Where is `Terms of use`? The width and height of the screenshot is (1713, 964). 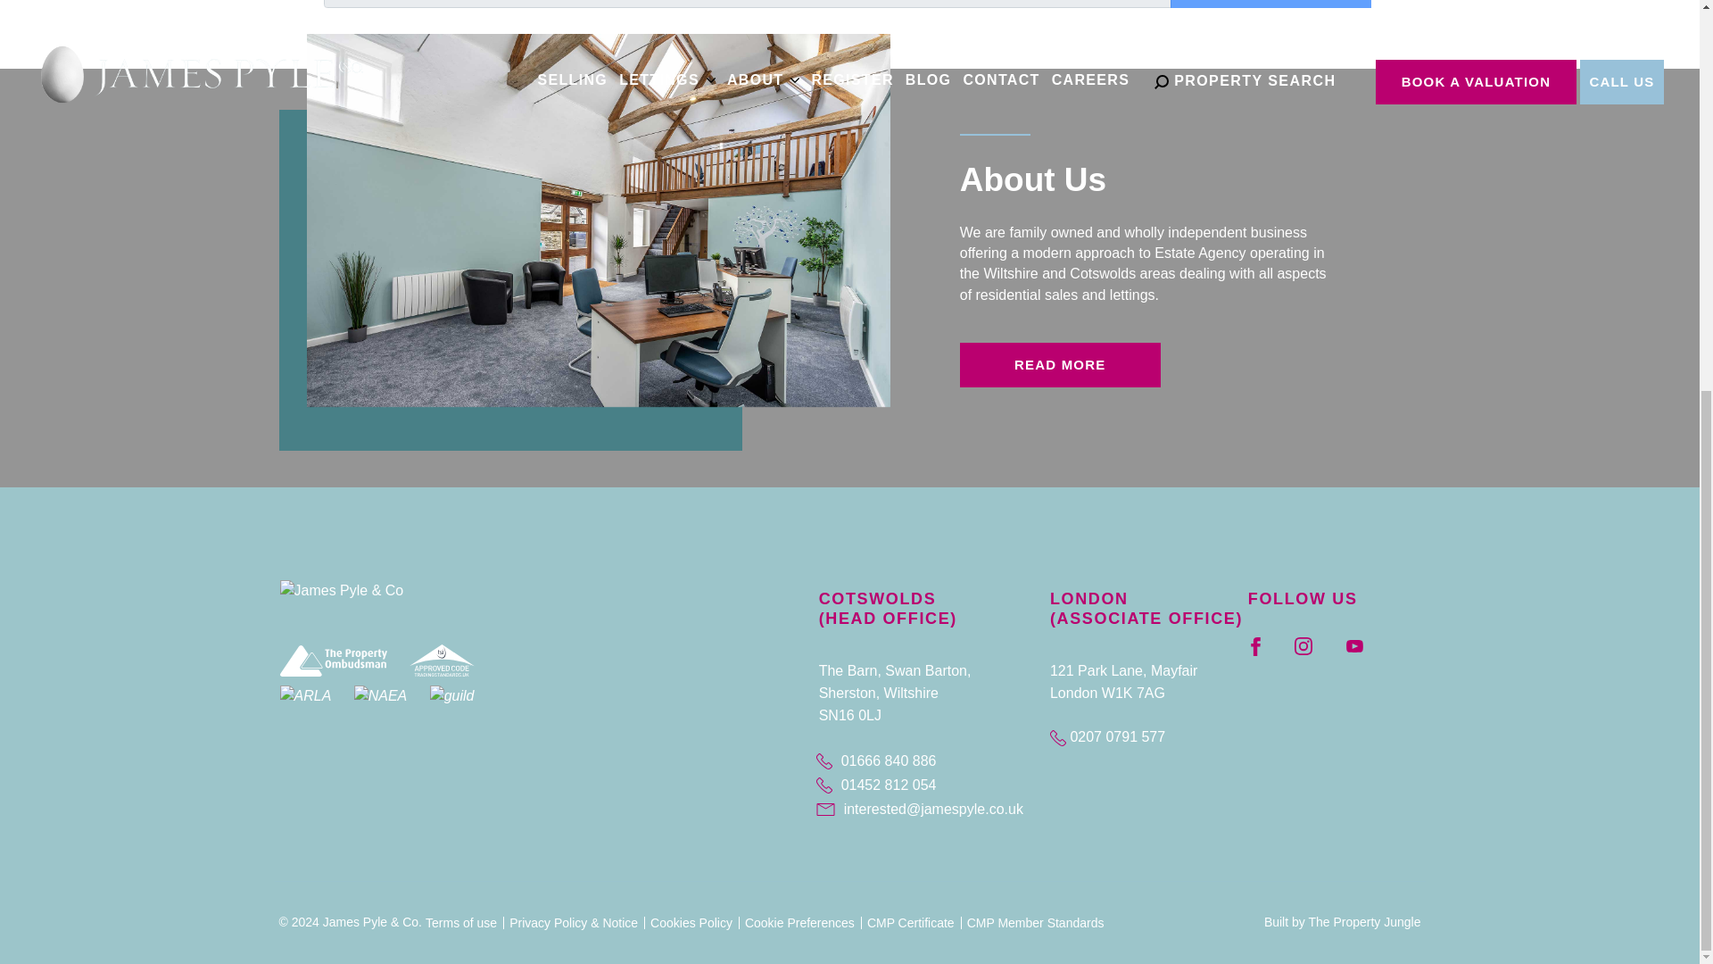 Terms of use is located at coordinates (460, 923).